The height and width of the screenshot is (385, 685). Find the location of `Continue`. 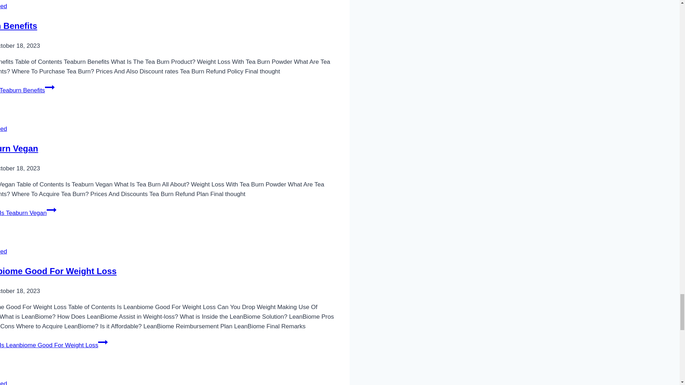

Continue is located at coordinates (103, 342).